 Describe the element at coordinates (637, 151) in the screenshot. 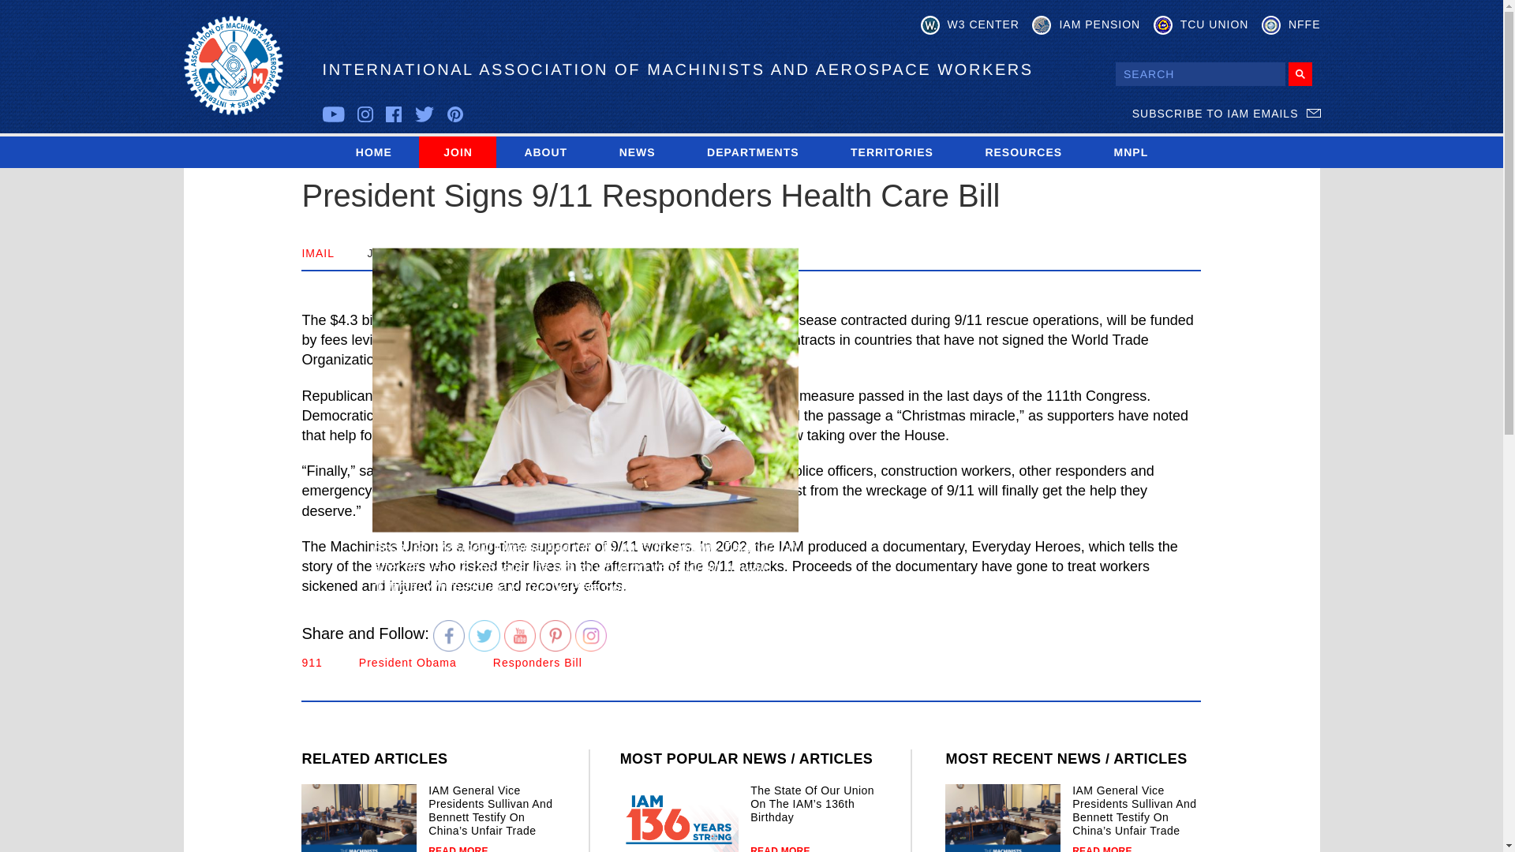

I see `NEWS` at that location.